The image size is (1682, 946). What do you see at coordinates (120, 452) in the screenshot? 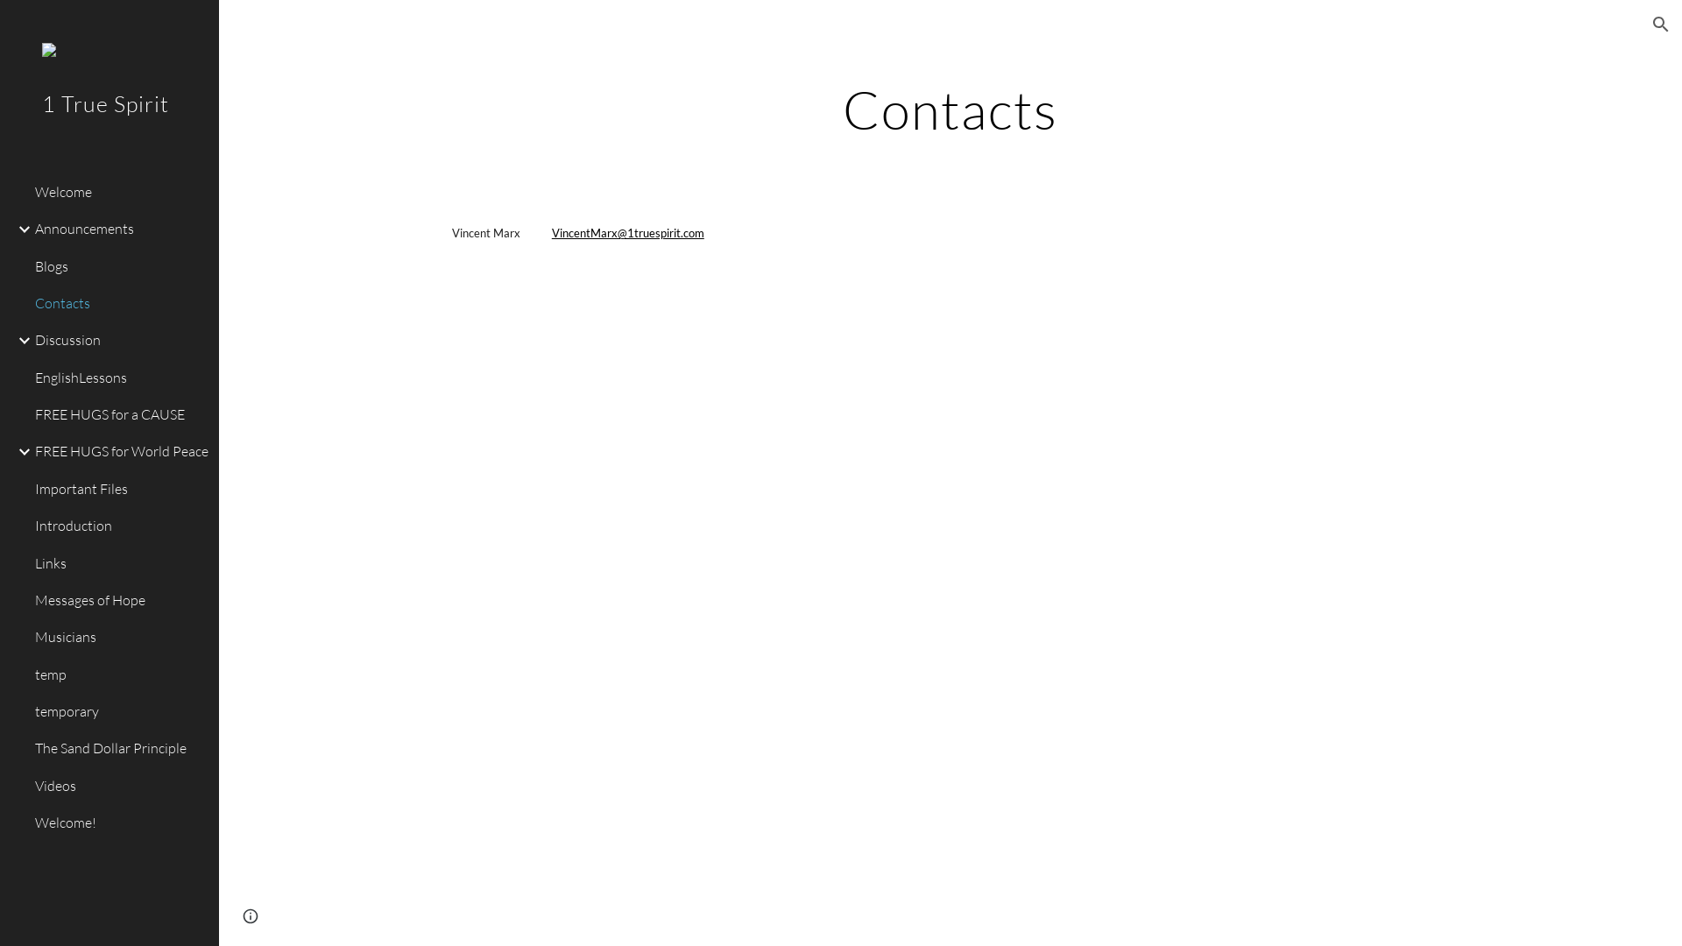
I see `FREE HUGS for World Peace` at bounding box center [120, 452].